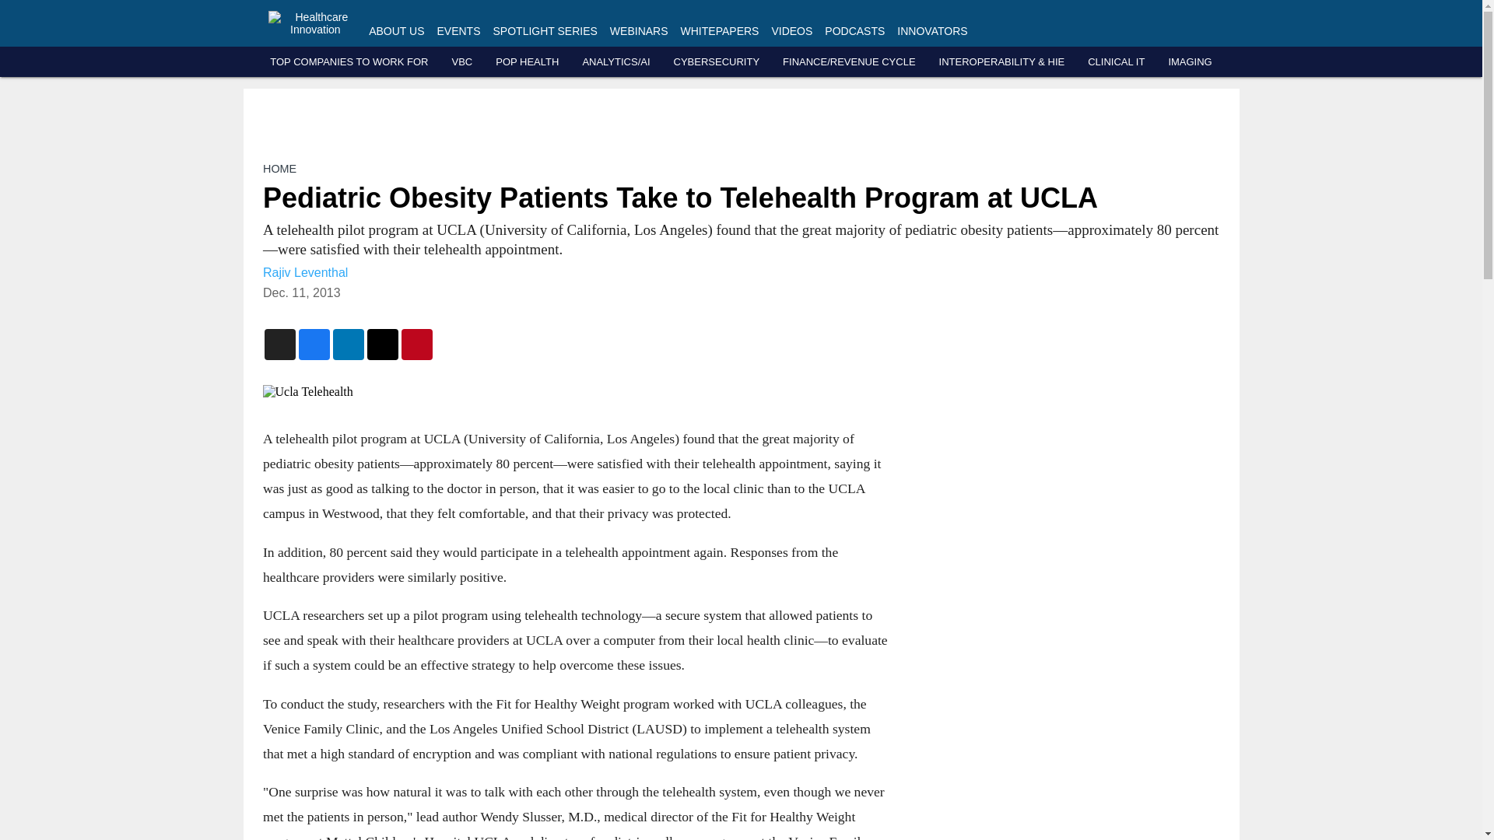  I want to click on TOP COMPANIES TO WORK FOR, so click(349, 62).